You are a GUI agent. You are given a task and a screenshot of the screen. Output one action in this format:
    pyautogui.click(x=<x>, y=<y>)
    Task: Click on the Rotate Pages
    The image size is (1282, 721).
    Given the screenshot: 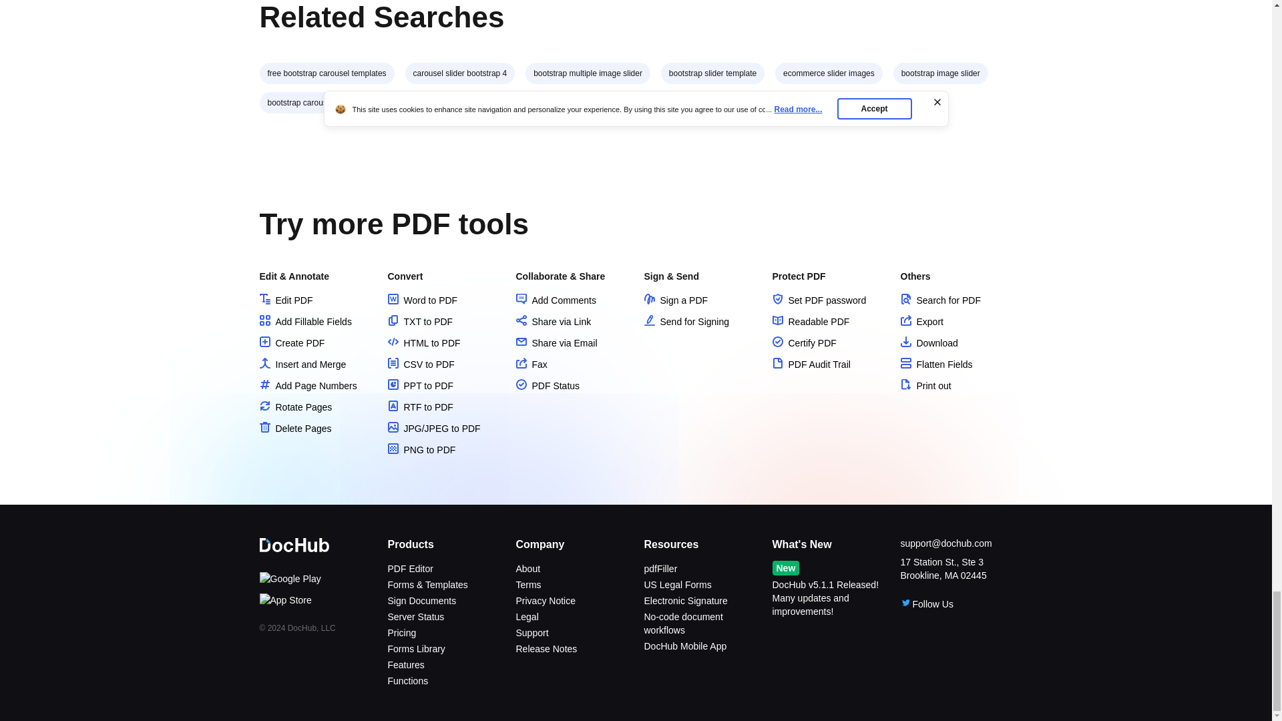 What is the action you would take?
    pyautogui.click(x=295, y=407)
    